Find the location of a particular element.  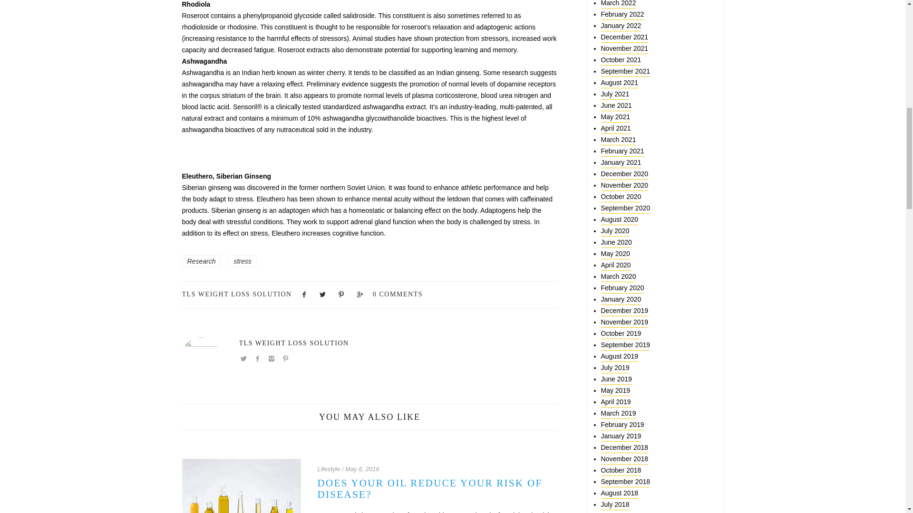

TLS WEIGHT LOSS SOLUTION is located at coordinates (236, 294).